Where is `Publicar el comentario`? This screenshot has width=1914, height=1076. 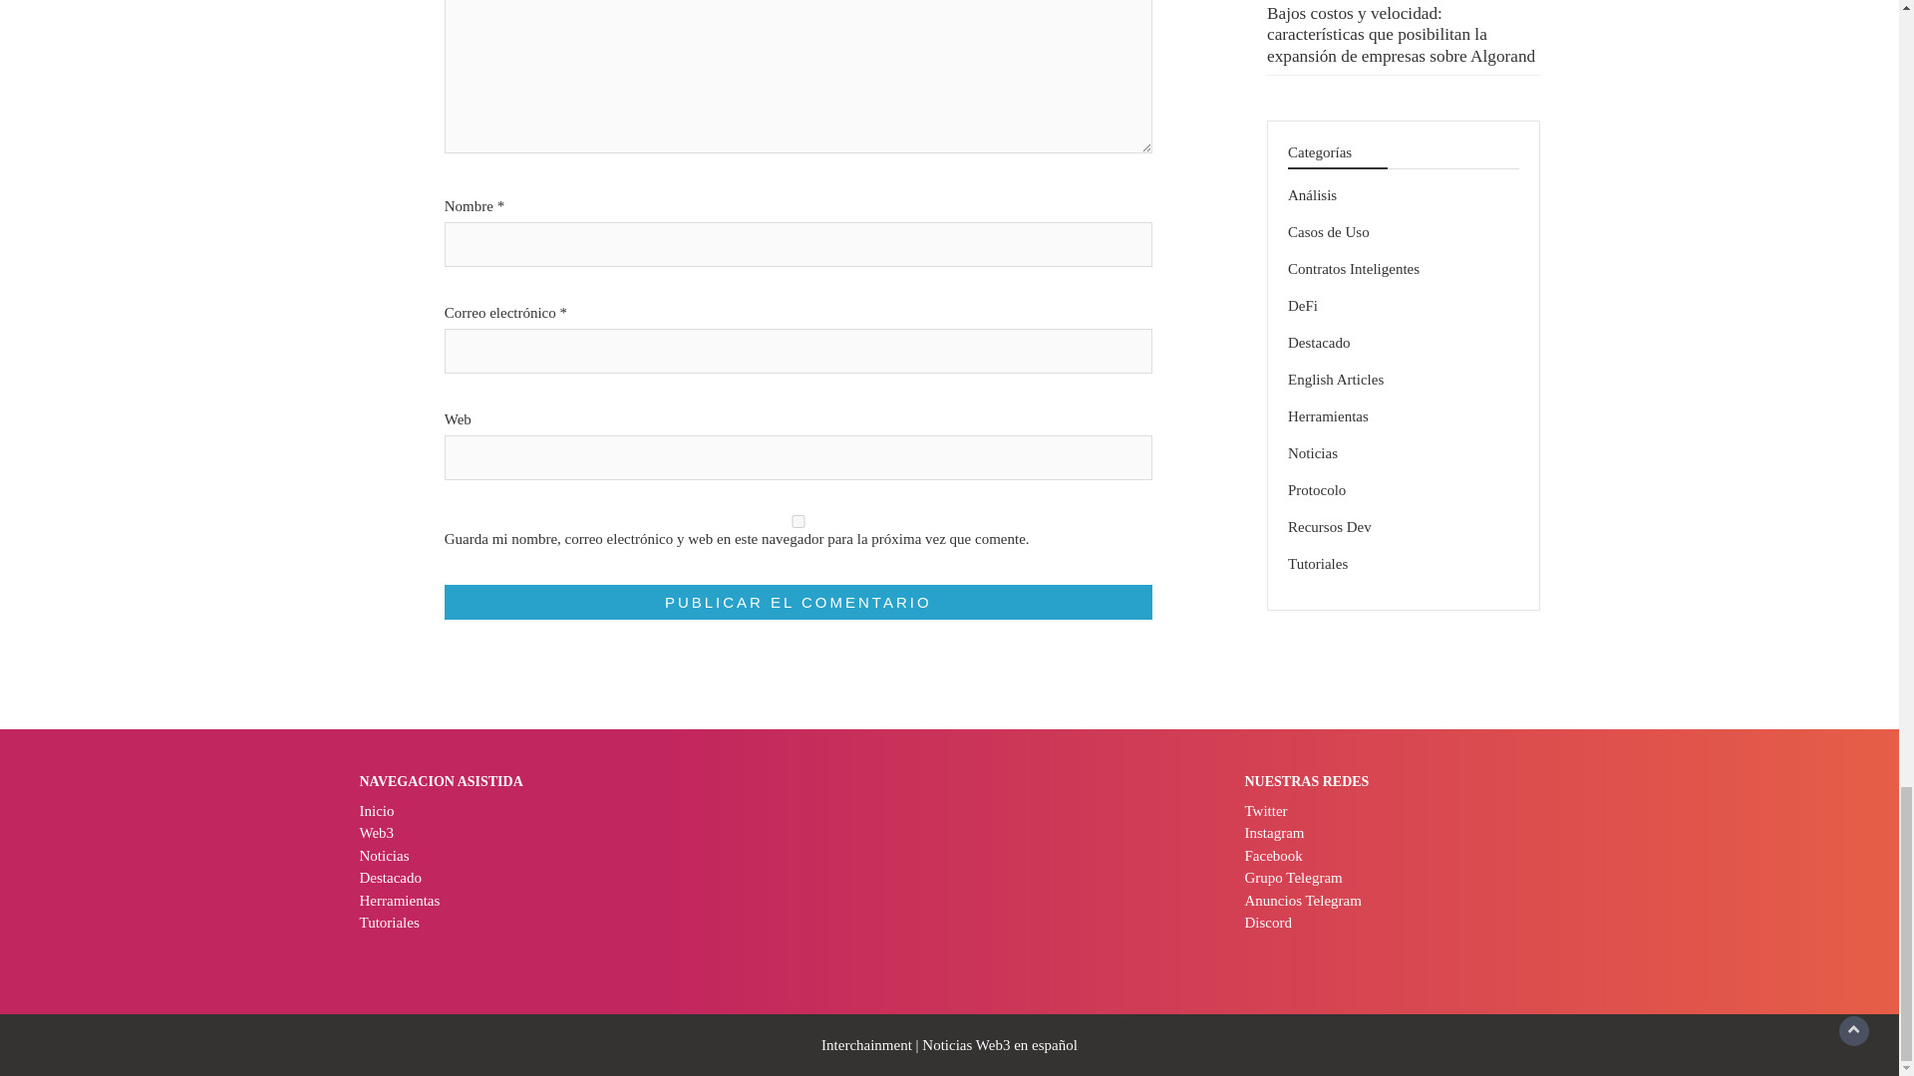
Publicar el comentario is located at coordinates (797, 602).